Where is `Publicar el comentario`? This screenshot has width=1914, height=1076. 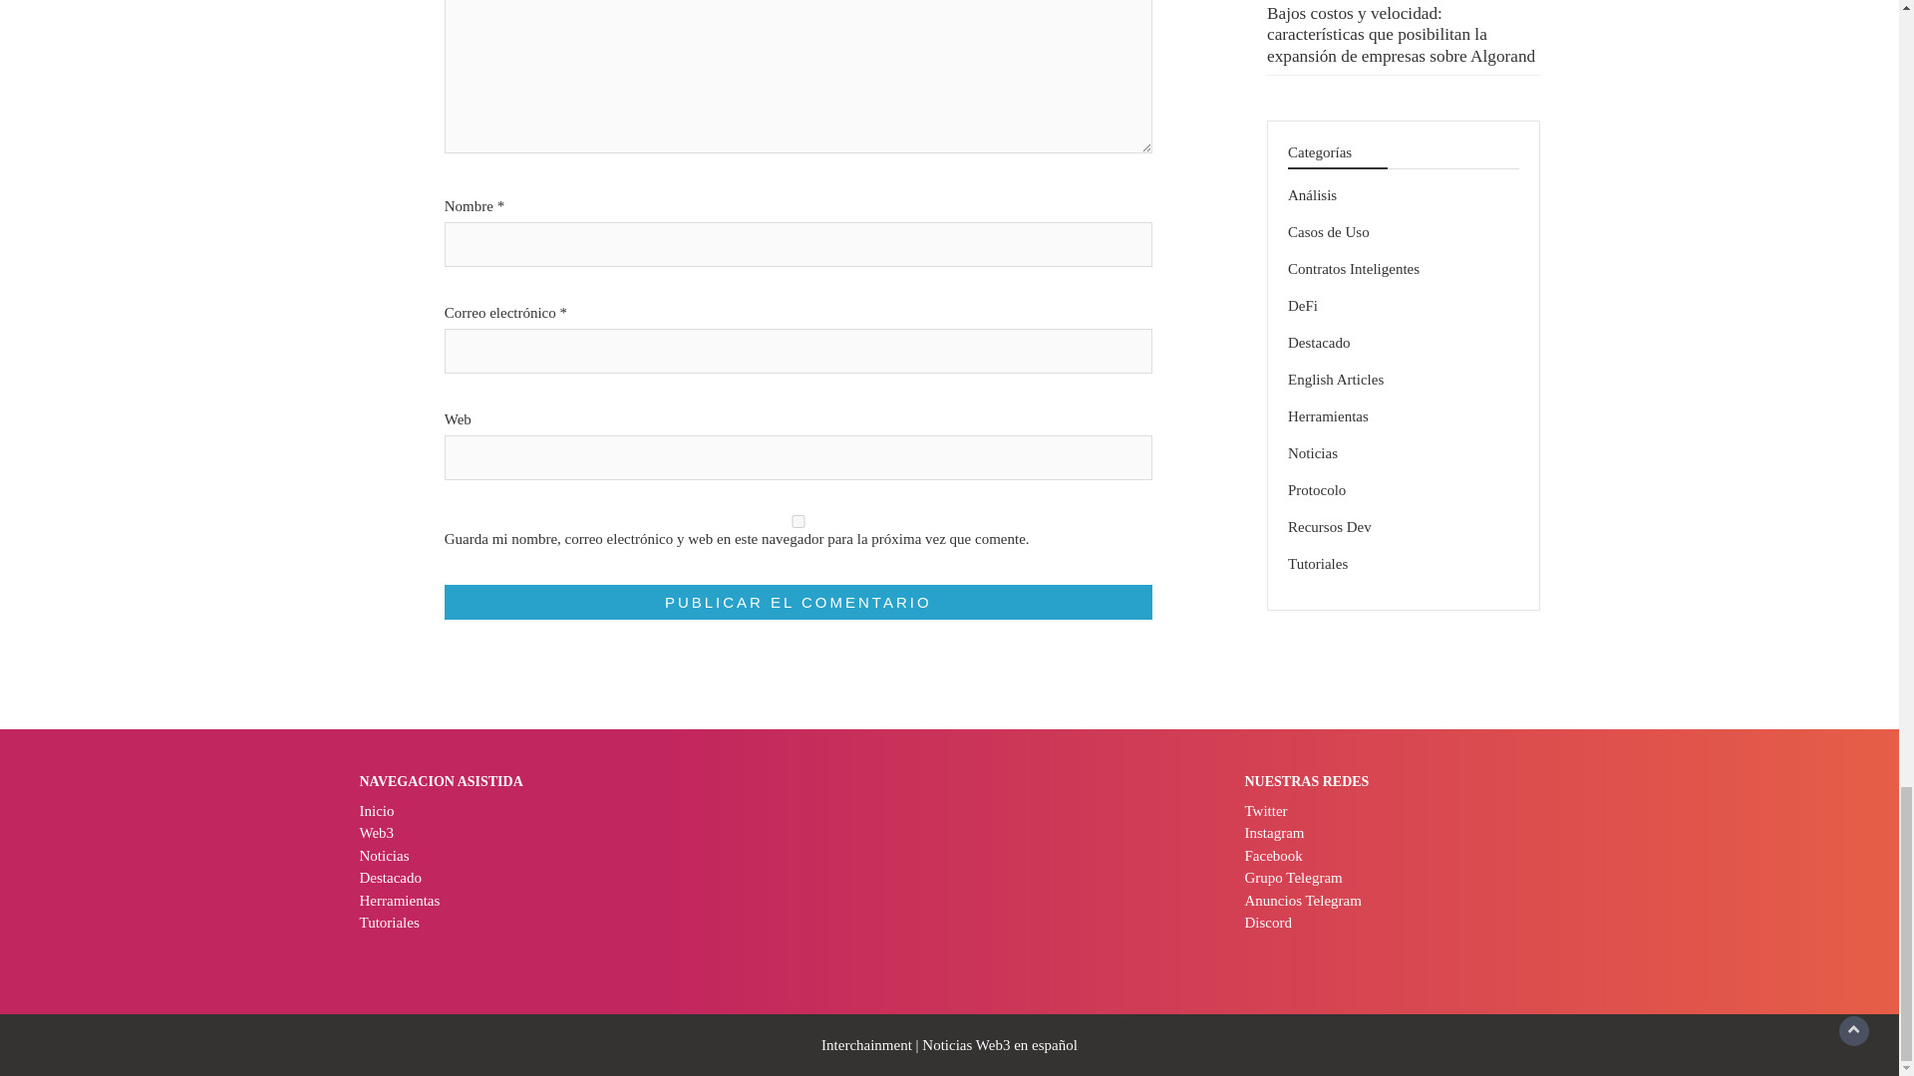
Publicar el comentario is located at coordinates (797, 602).